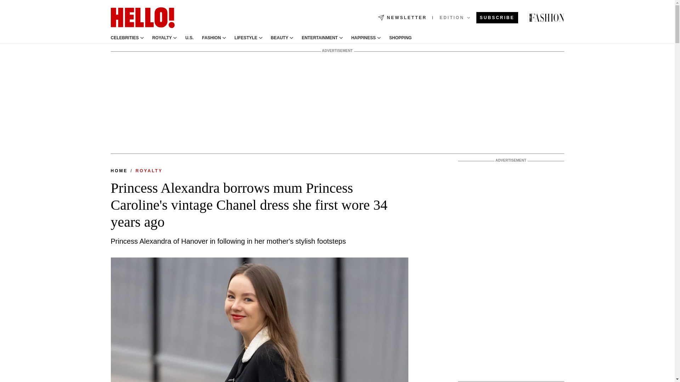 The width and height of the screenshot is (680, 382). I want to click on NEWSLETTER, so click(402, 18).